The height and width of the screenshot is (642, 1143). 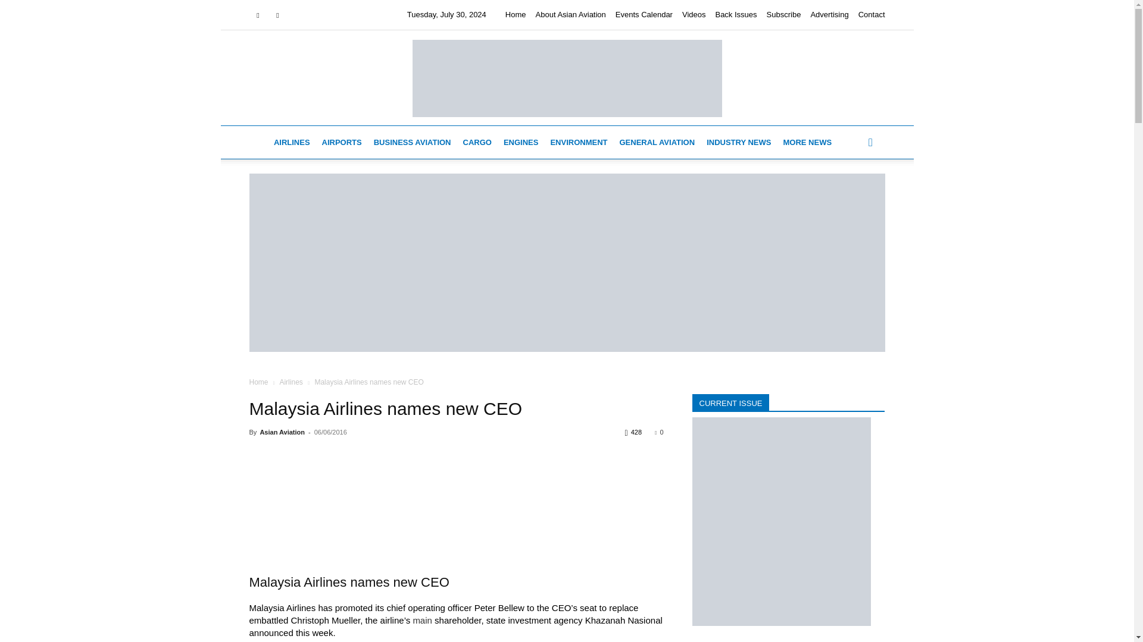 What do you see at coordinates (516, 14) in the screenshot?
I see `Home` at bounding box center [516, 14].